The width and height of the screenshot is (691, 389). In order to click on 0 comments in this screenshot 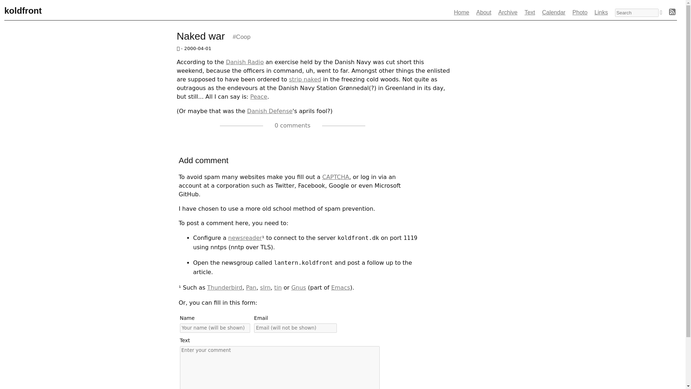, I will do `click(276, 125)`.